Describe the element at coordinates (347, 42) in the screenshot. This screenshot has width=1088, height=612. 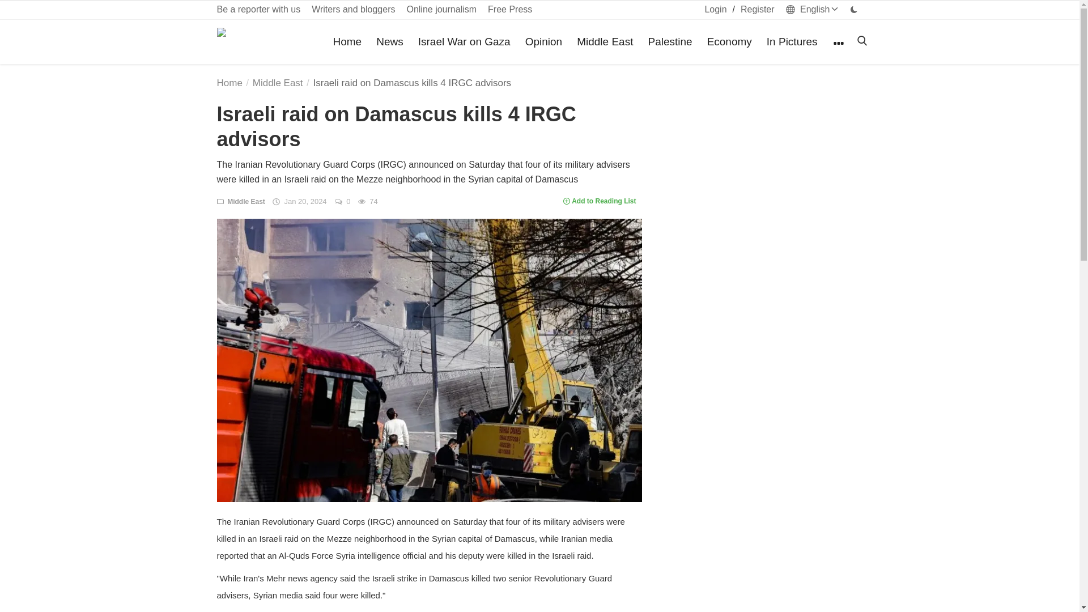
I see `Home` at that location.